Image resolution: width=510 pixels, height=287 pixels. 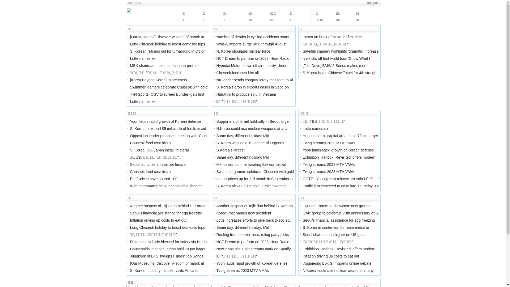 I want to click on Seoul launches annual pet festival, so click(x=158, y=164).